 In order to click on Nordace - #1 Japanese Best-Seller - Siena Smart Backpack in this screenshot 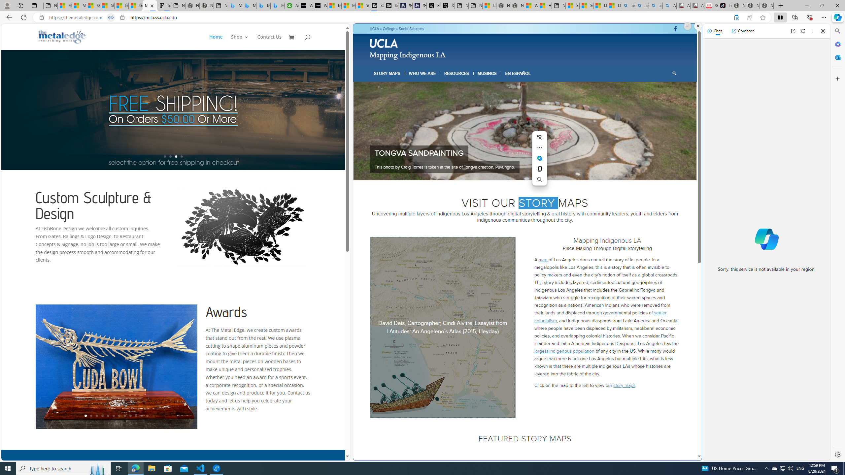, I will do `click(207, 6)`.